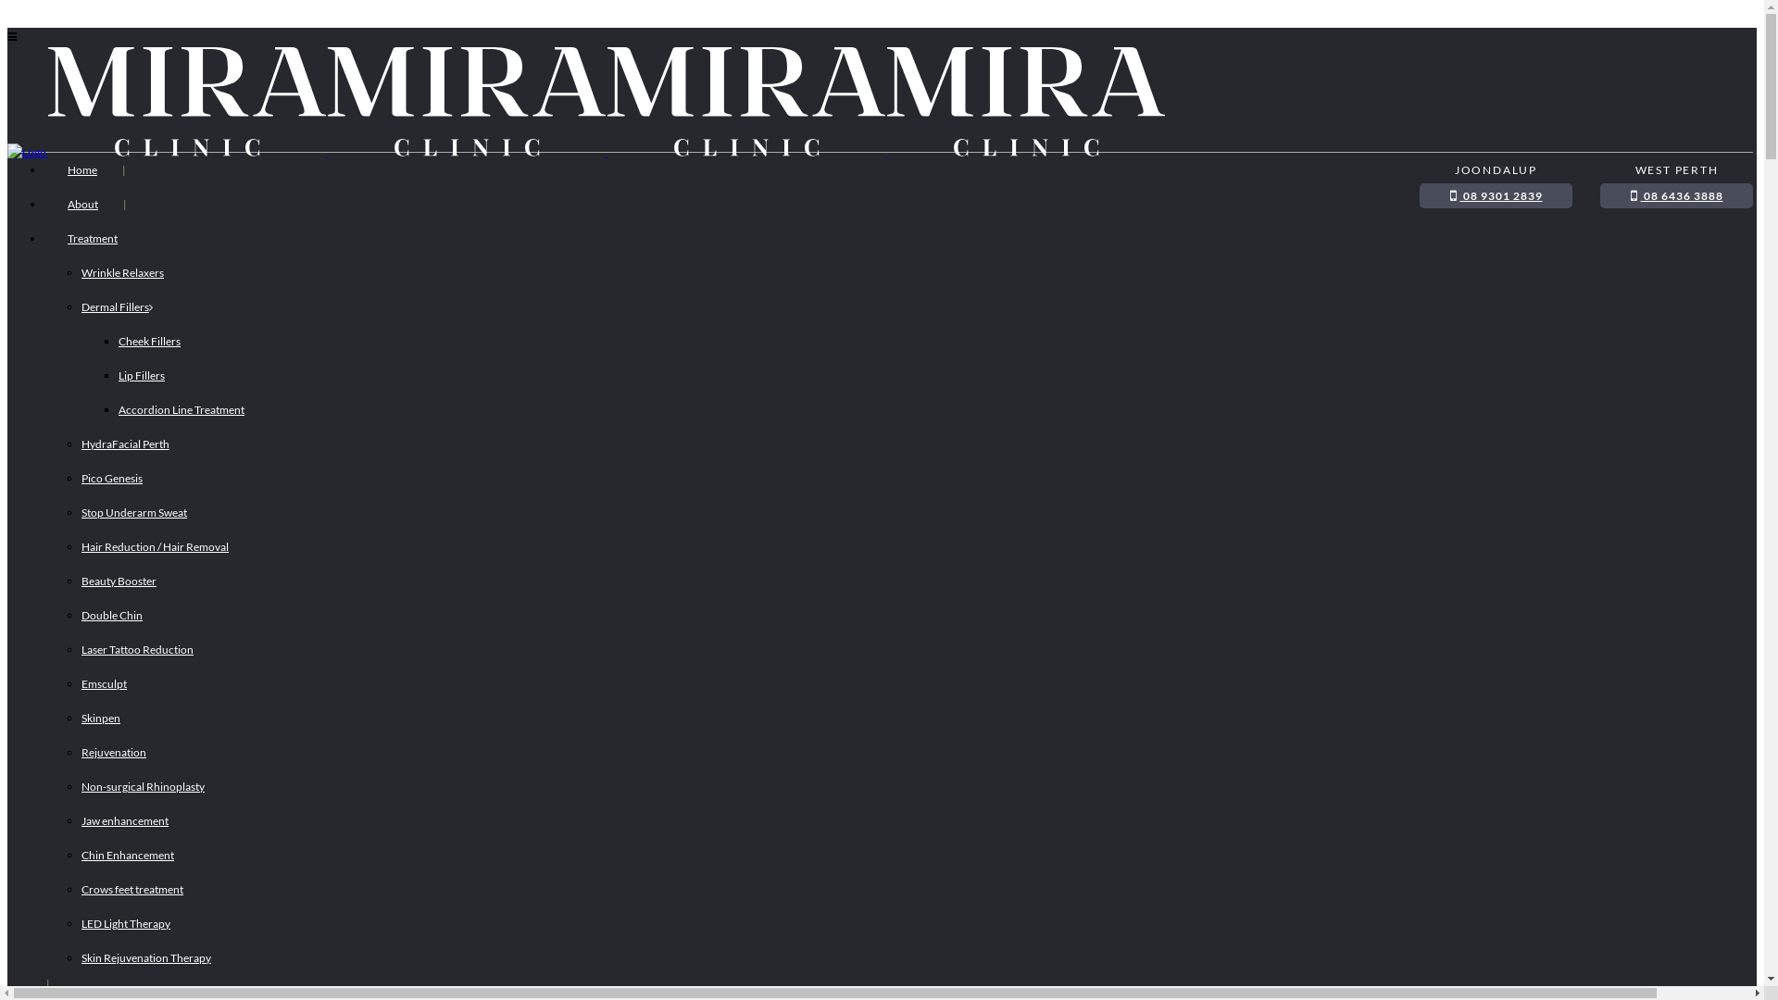  I want to click on Chin Enhancement, so click(128, 856).